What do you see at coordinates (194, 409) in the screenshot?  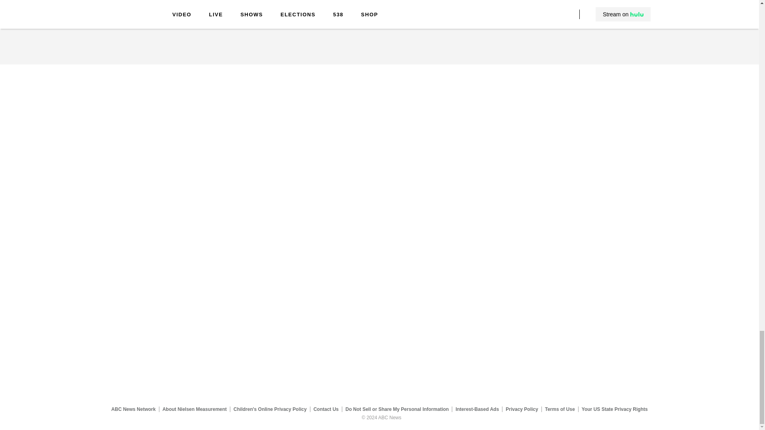 I see `About Nielsen Measurement` at bounding box center [194, 409].